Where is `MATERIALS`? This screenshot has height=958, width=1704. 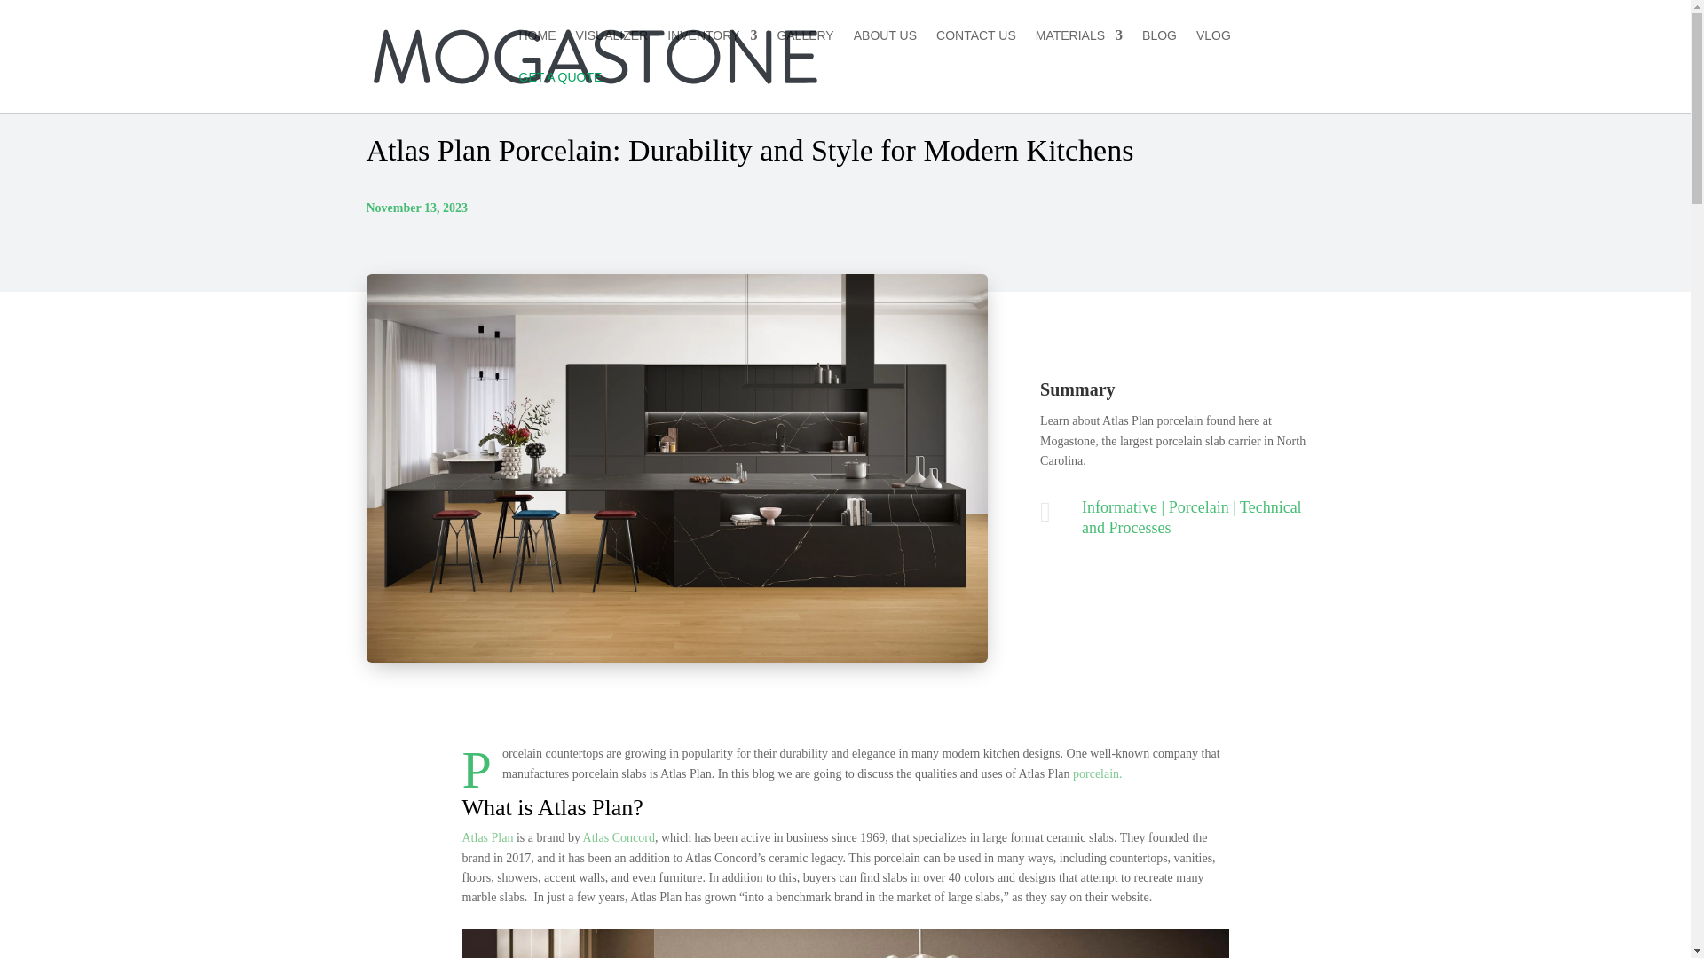
MATERIALS is located at coordinates (1079, 50).